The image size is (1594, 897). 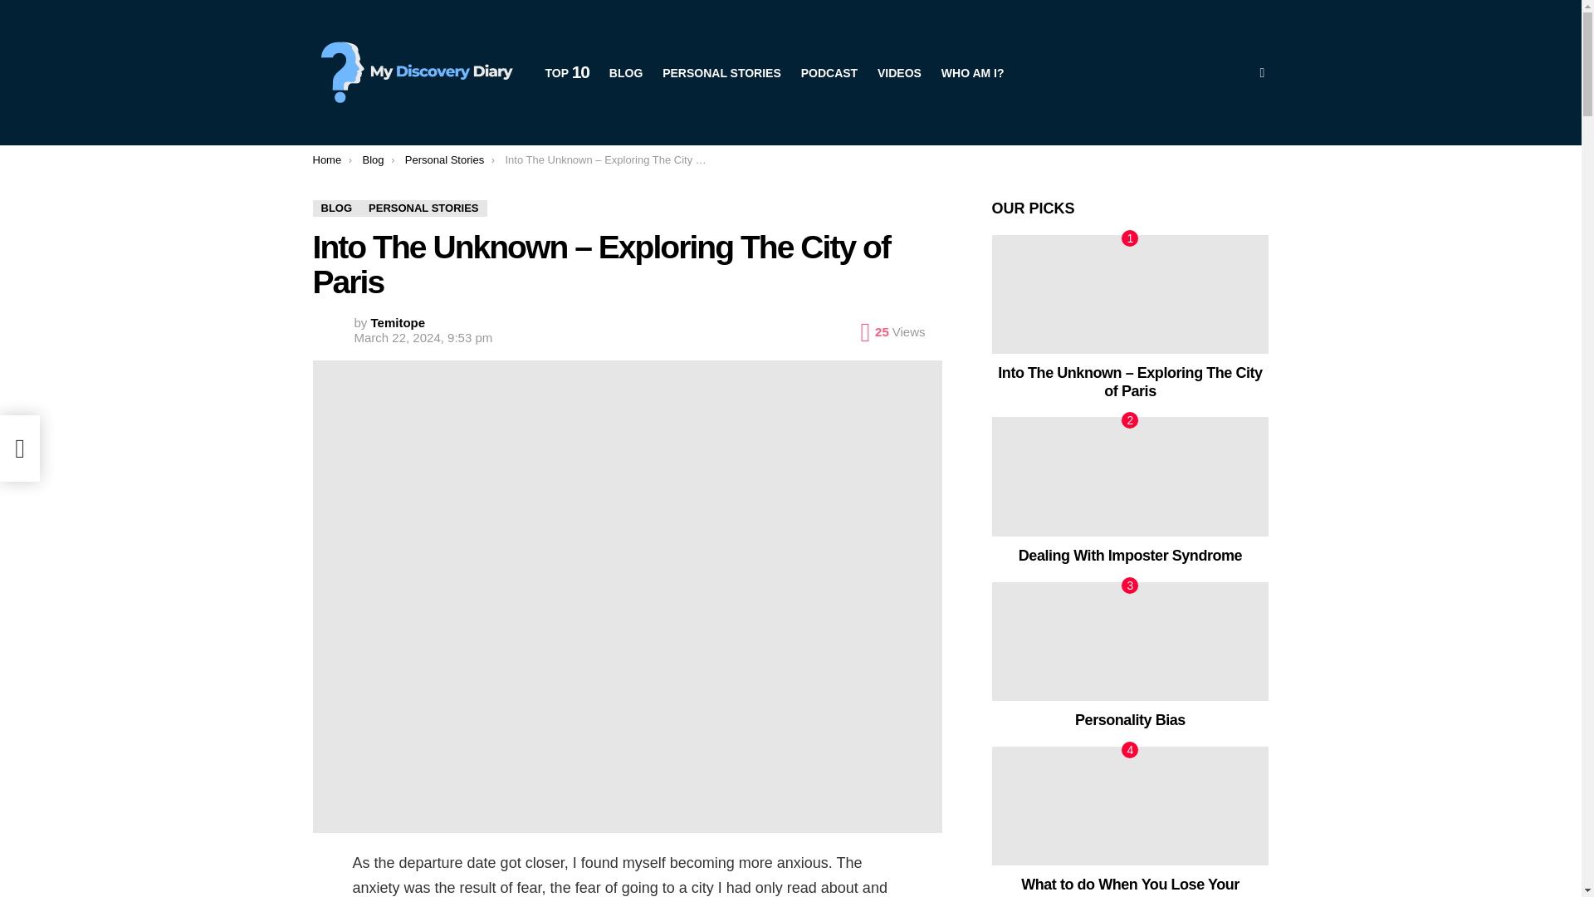 I want to click on BLOG, so click(x=625, y=71).